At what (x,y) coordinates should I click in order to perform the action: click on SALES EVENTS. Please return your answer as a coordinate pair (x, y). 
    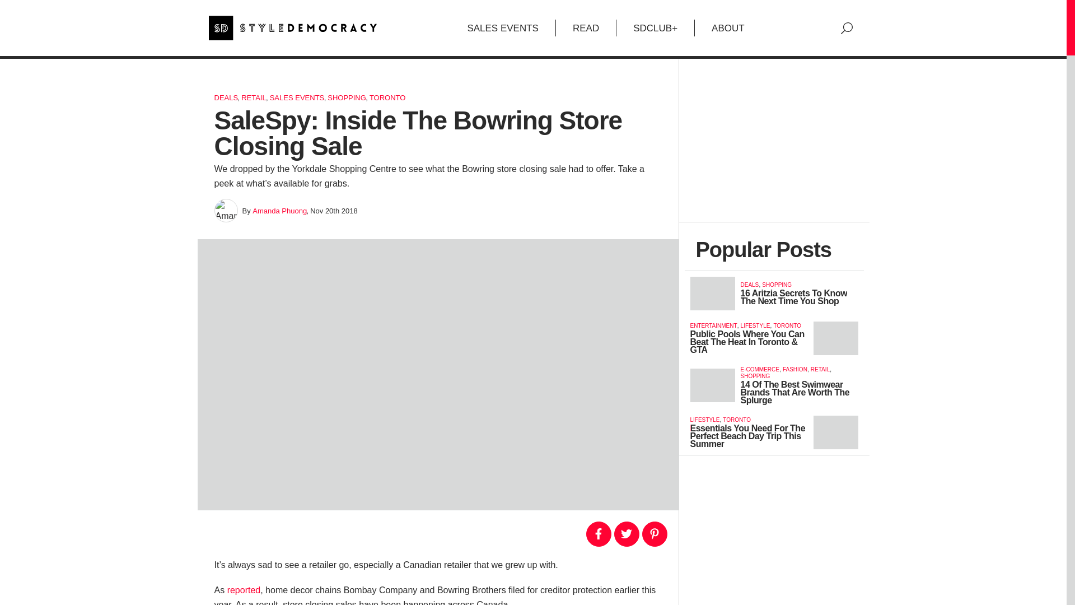
    Looking at the image, I should click on (503, 27).